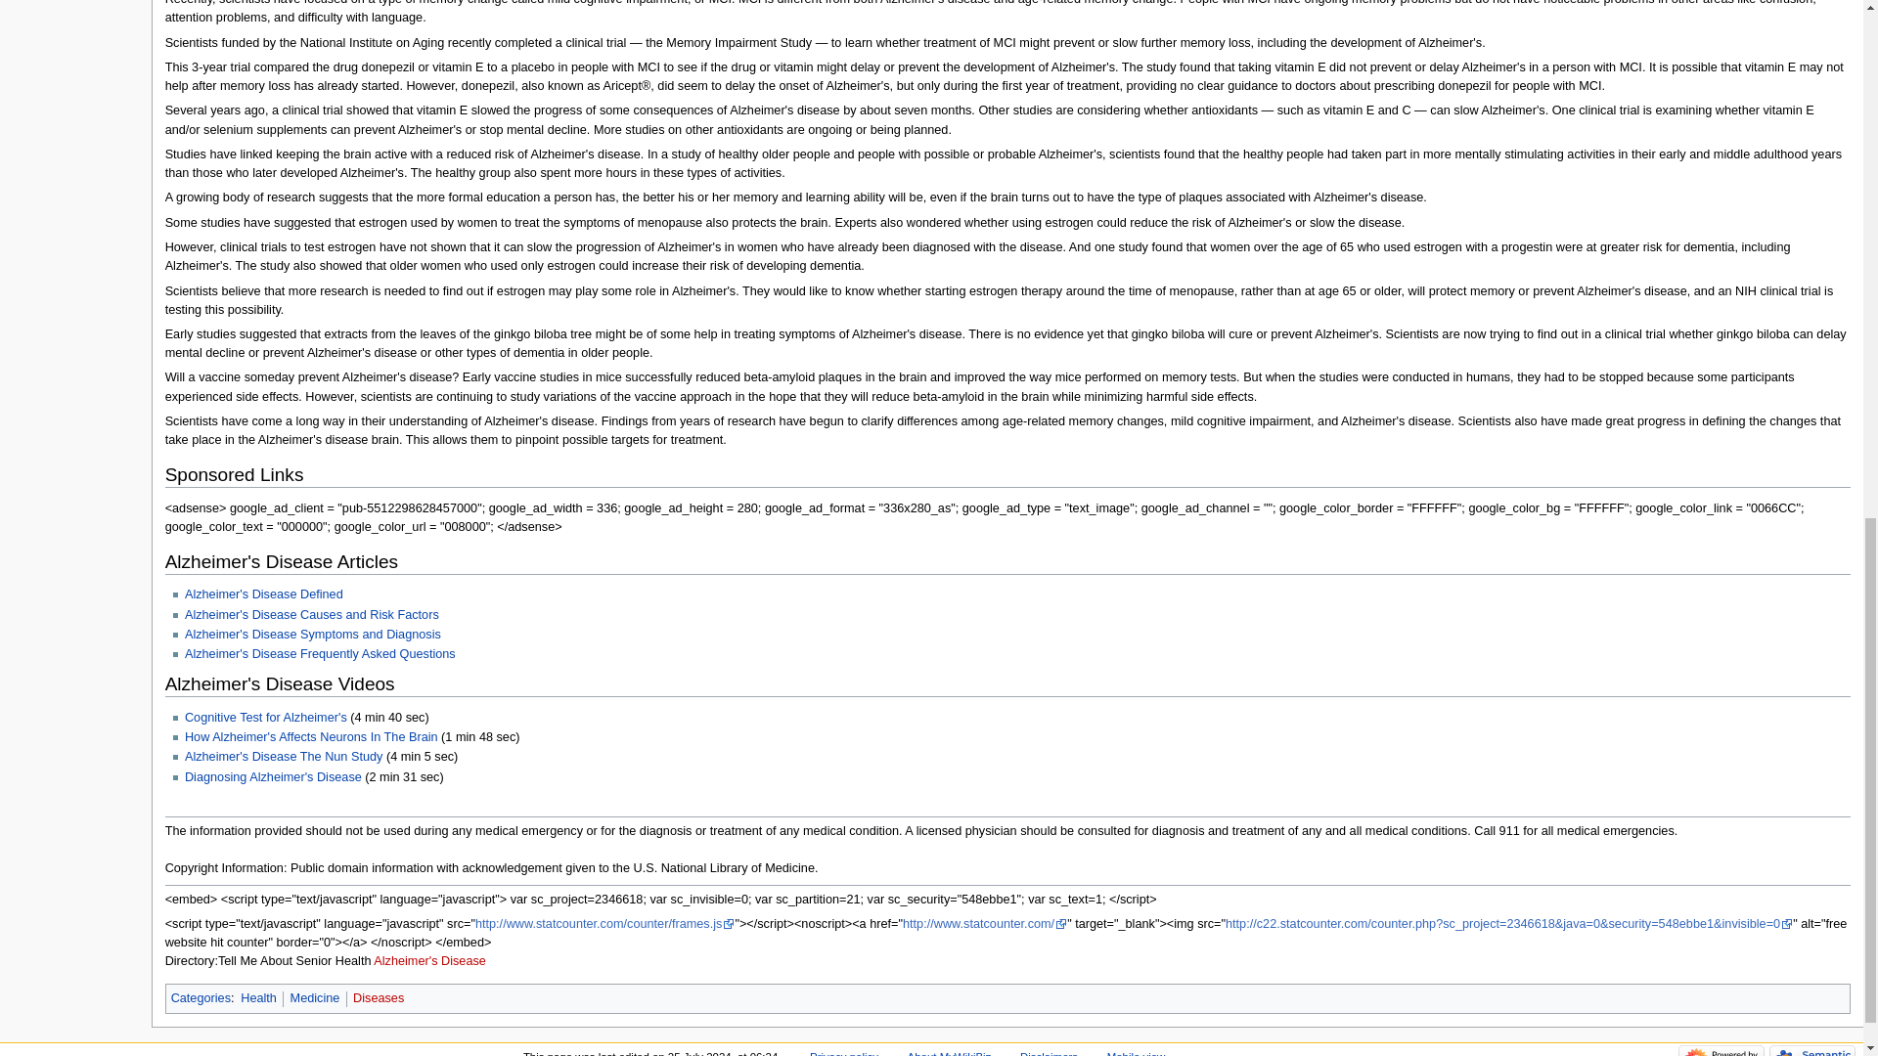 This screenshot has height=1056, width=1878. I want to click on Alzheimer's Disease Defined, so click(264, 594).